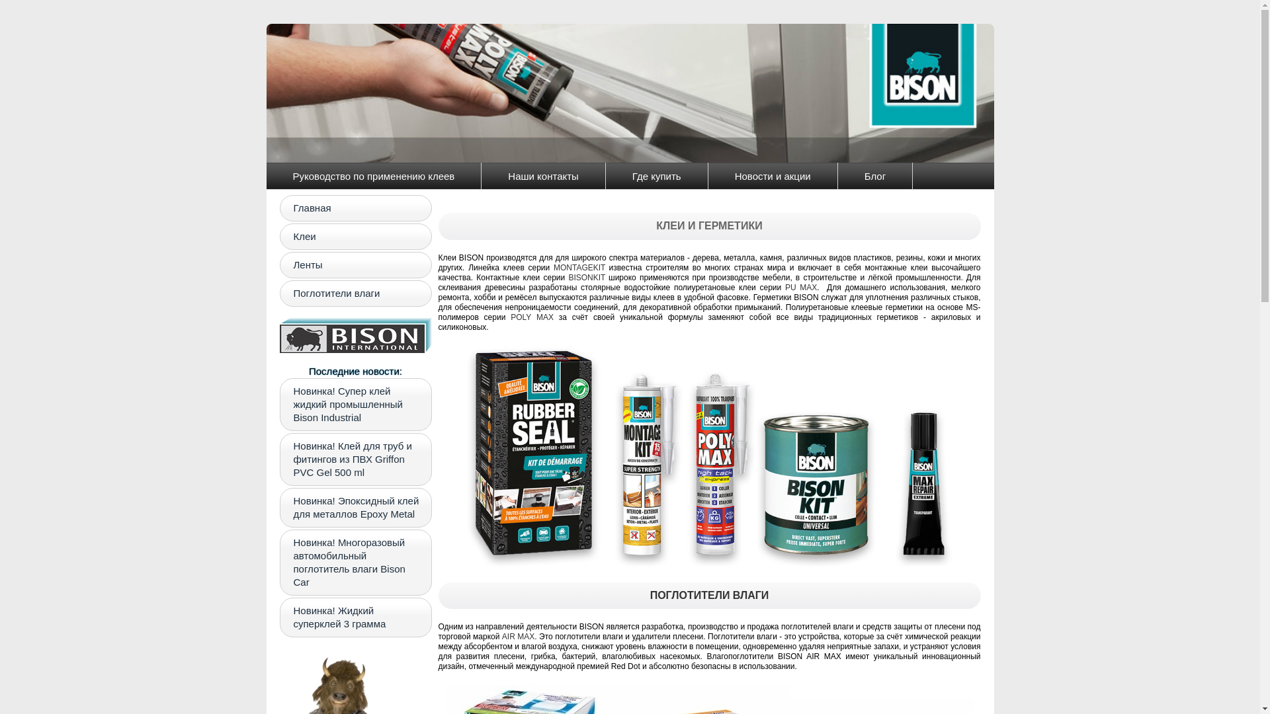 The height and width of the screenshot is (714, 1270). Describe the element at coordinates (801, 288) in the screenshot. I see `PU MAX` at that location.